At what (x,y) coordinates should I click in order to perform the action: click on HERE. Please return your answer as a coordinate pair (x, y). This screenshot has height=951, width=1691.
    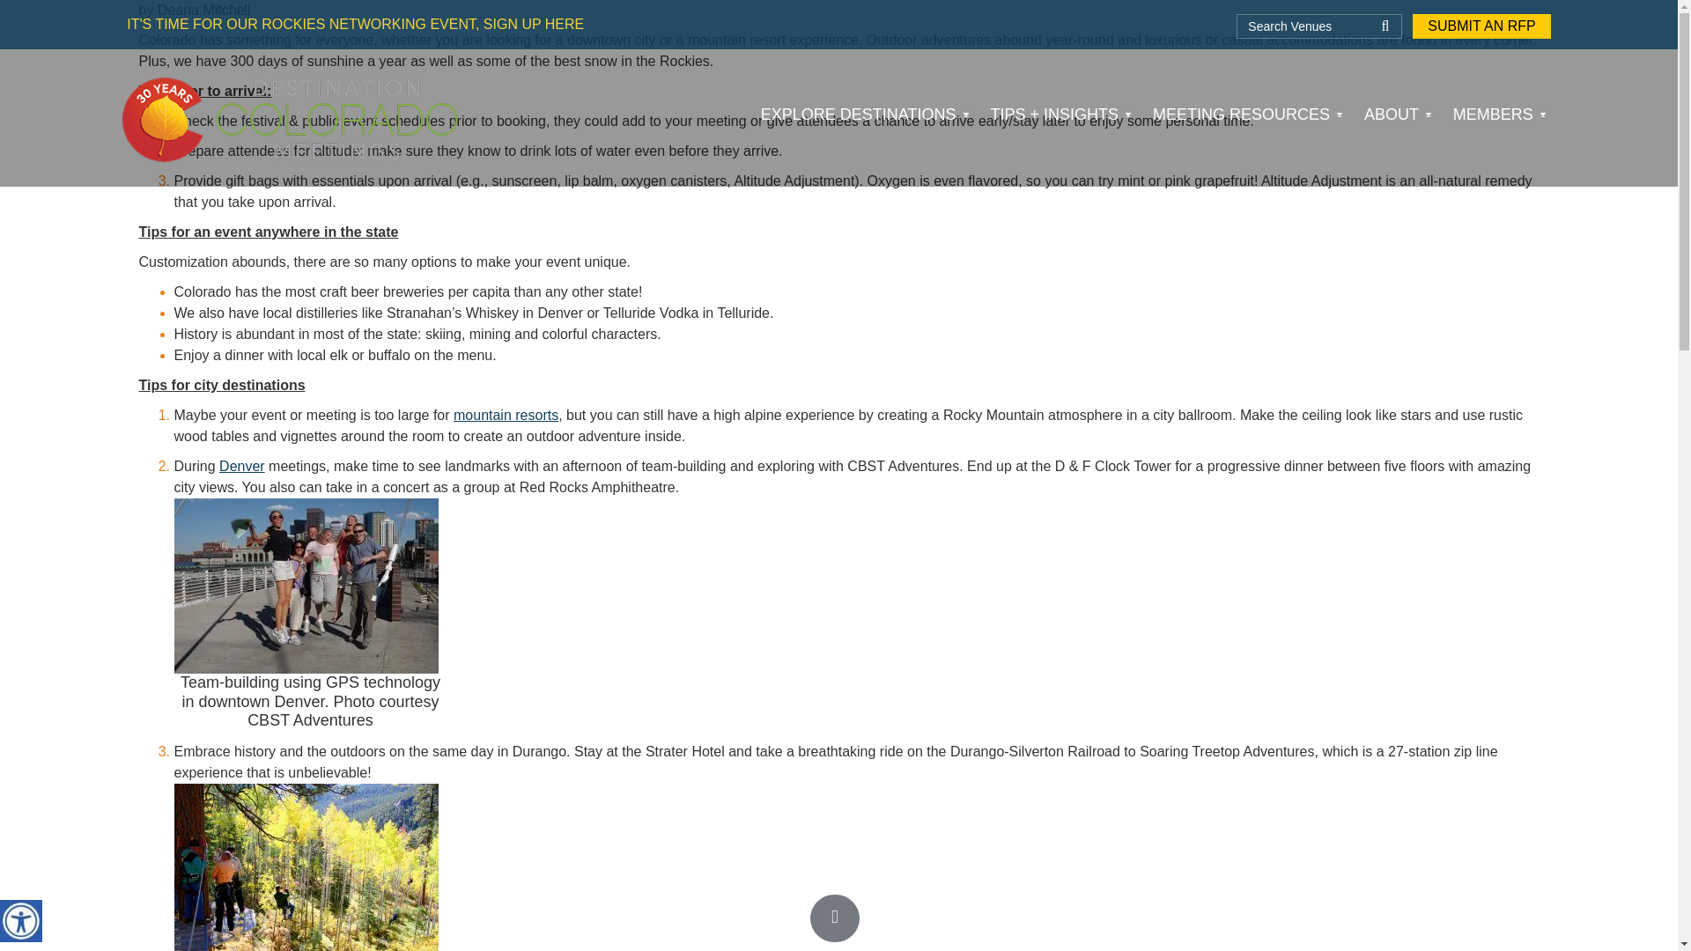
    Looking at the image, I should click on (564, 24).